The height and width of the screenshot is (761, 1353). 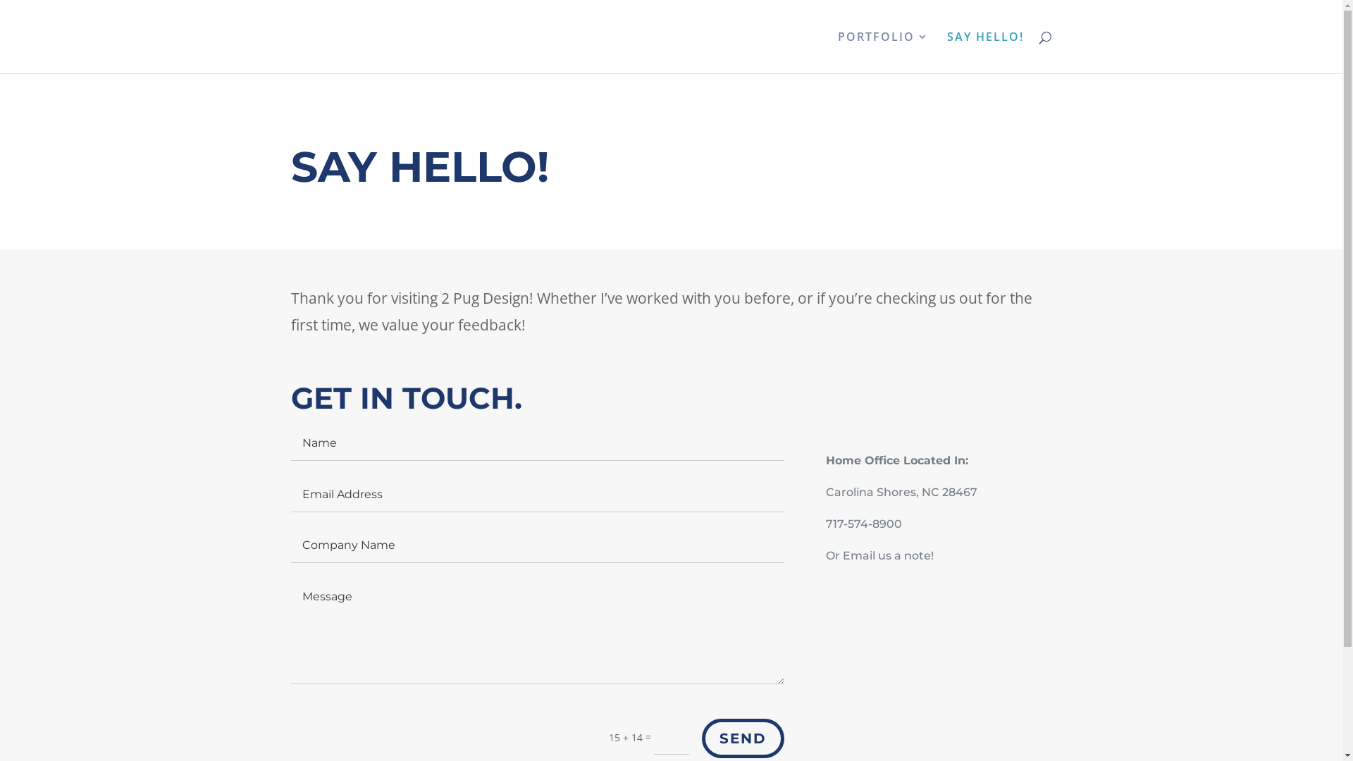 I want to click on SEND, so click(x=743, y=738).